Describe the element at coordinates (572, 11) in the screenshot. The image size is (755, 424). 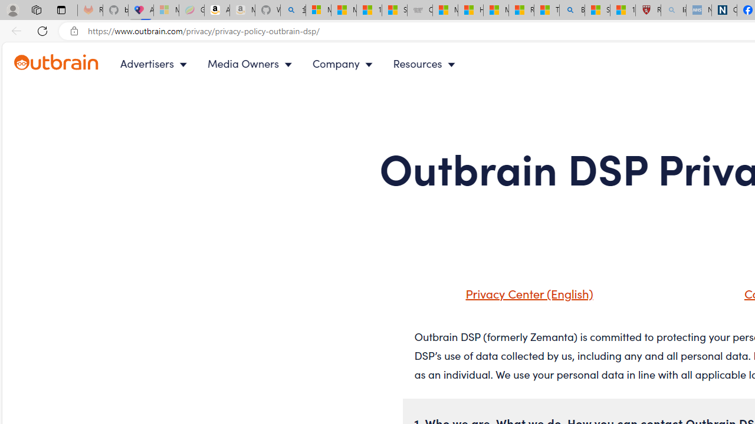
I see `Bing` at that location.